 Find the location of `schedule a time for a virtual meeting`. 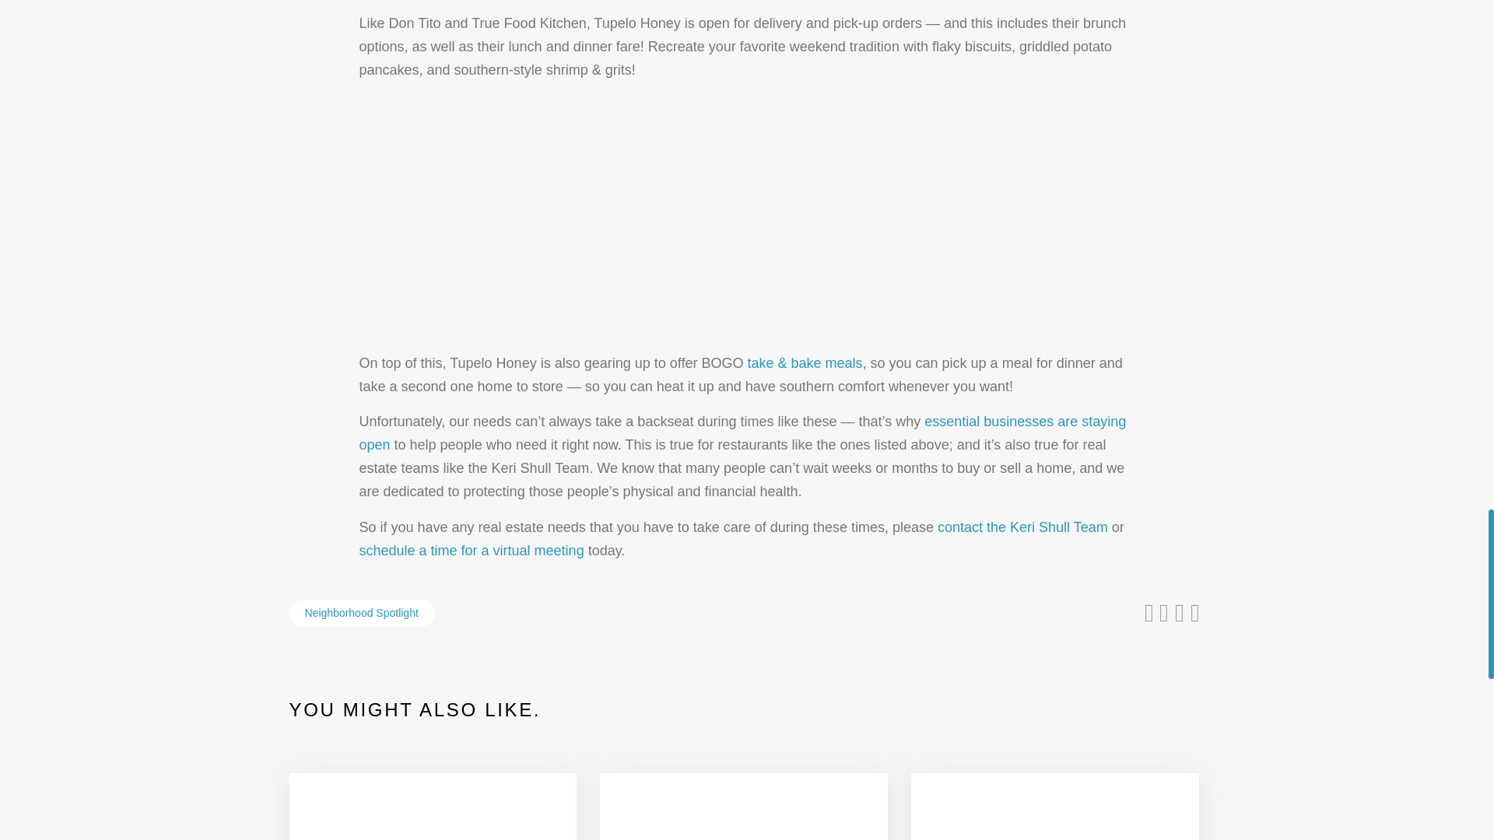

schedule a time for a virtual meeting is located at coordinates (472, 551).